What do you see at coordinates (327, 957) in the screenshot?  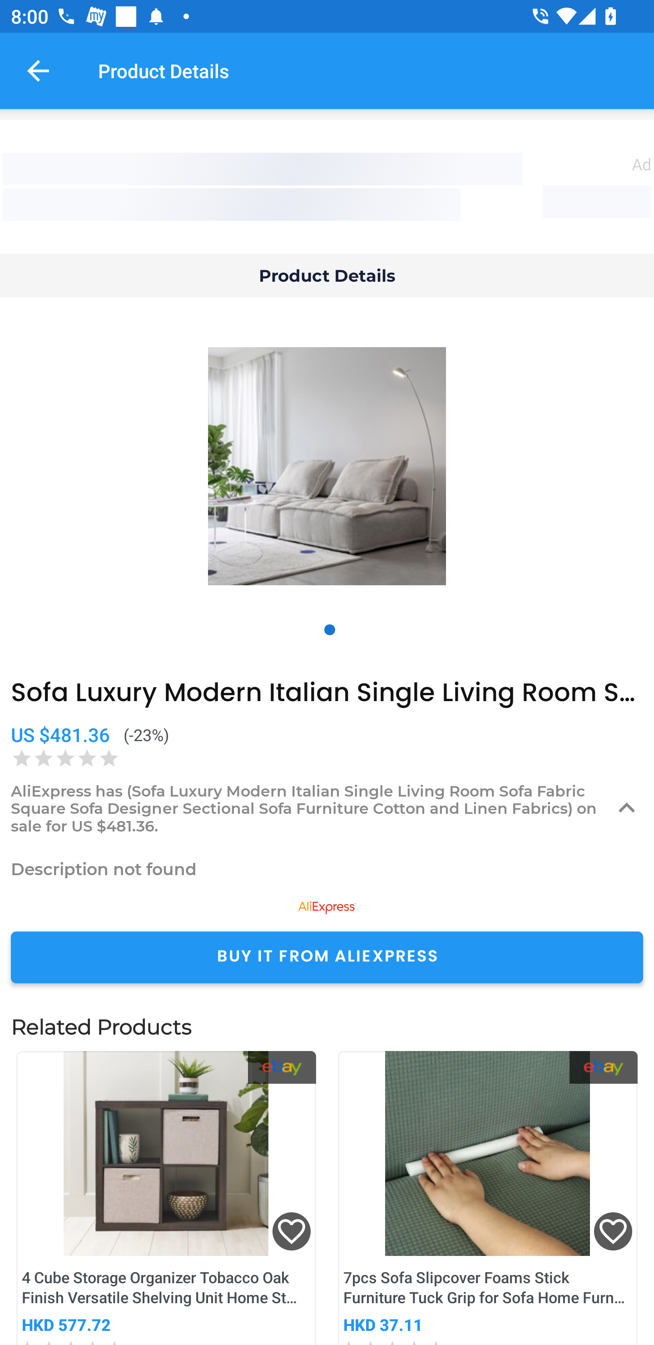 I see `BUY IT FROM ALIEXPRESS` at bounding box center [327, 957].